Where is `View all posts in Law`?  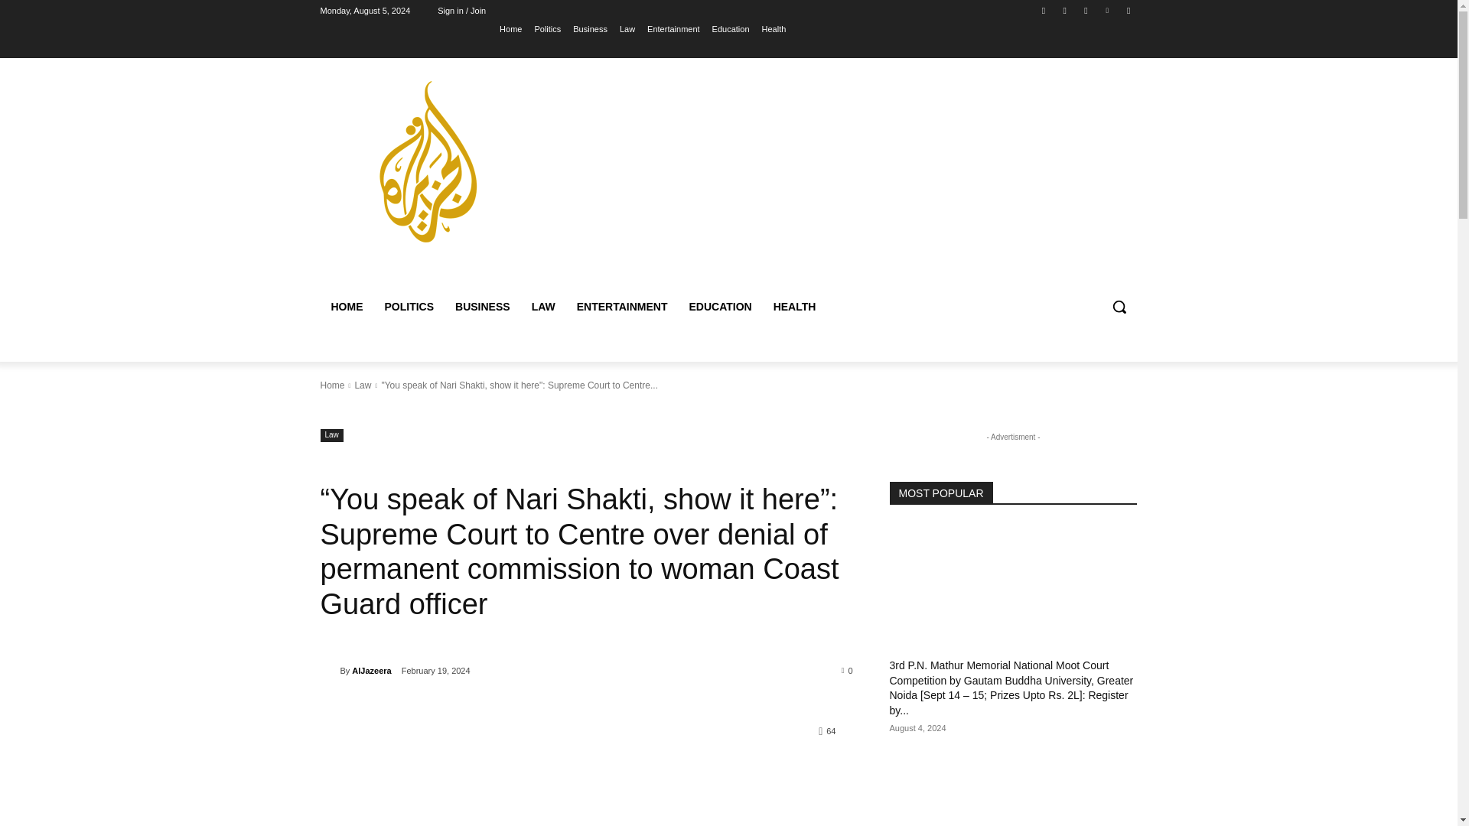
View all posts in Law is located at coordinates (363, 385).